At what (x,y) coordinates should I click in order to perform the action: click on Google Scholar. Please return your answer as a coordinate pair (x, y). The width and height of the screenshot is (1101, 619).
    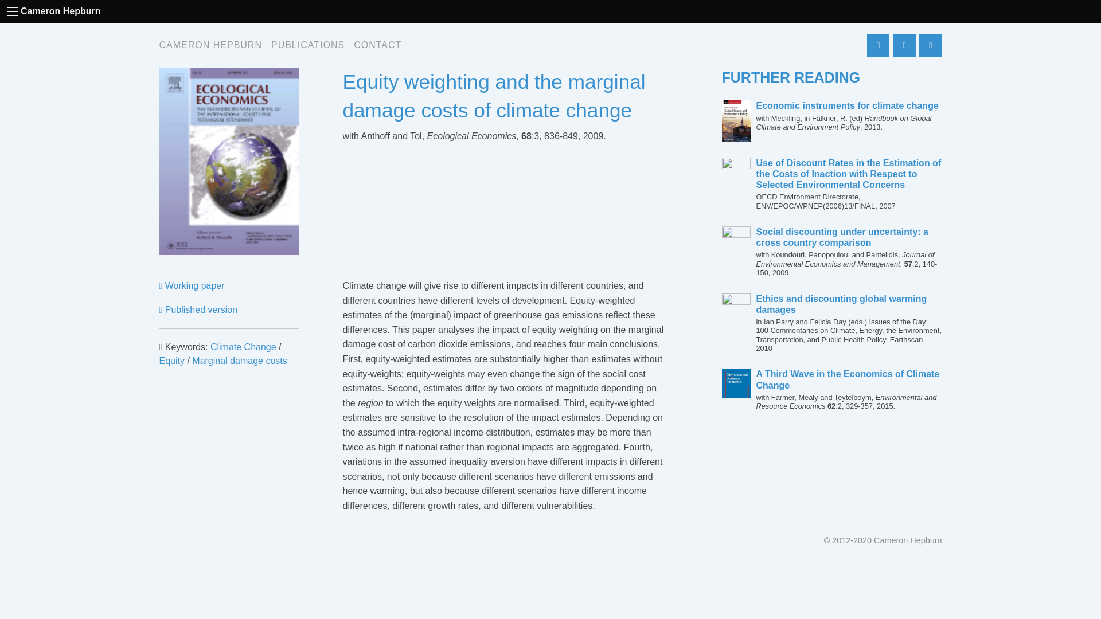
    Looking at the image, I should click on (879, 46).